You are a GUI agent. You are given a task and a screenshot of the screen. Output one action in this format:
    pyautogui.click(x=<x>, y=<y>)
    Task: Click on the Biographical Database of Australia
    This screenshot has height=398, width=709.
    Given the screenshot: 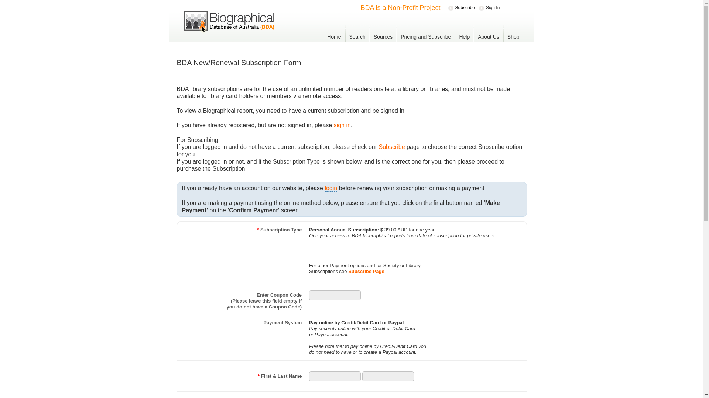 What is the action you would take?
    pyautogui.click(x=229, y=23)
    